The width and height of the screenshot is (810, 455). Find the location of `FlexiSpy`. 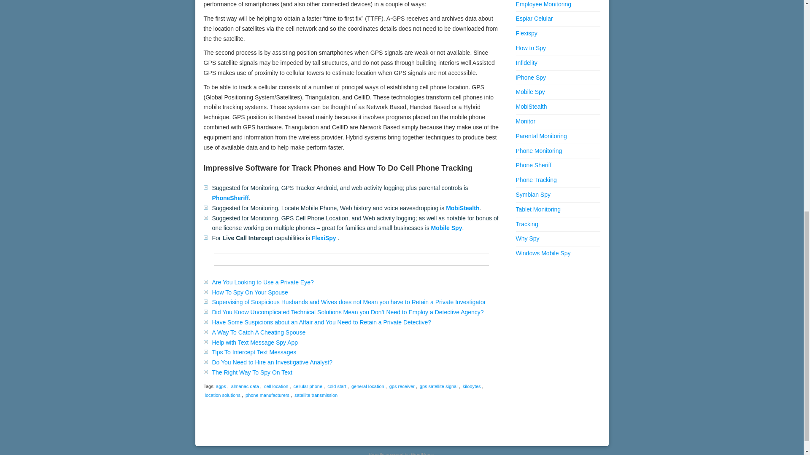

FlexiSpy is located at coordinates (324, 238).